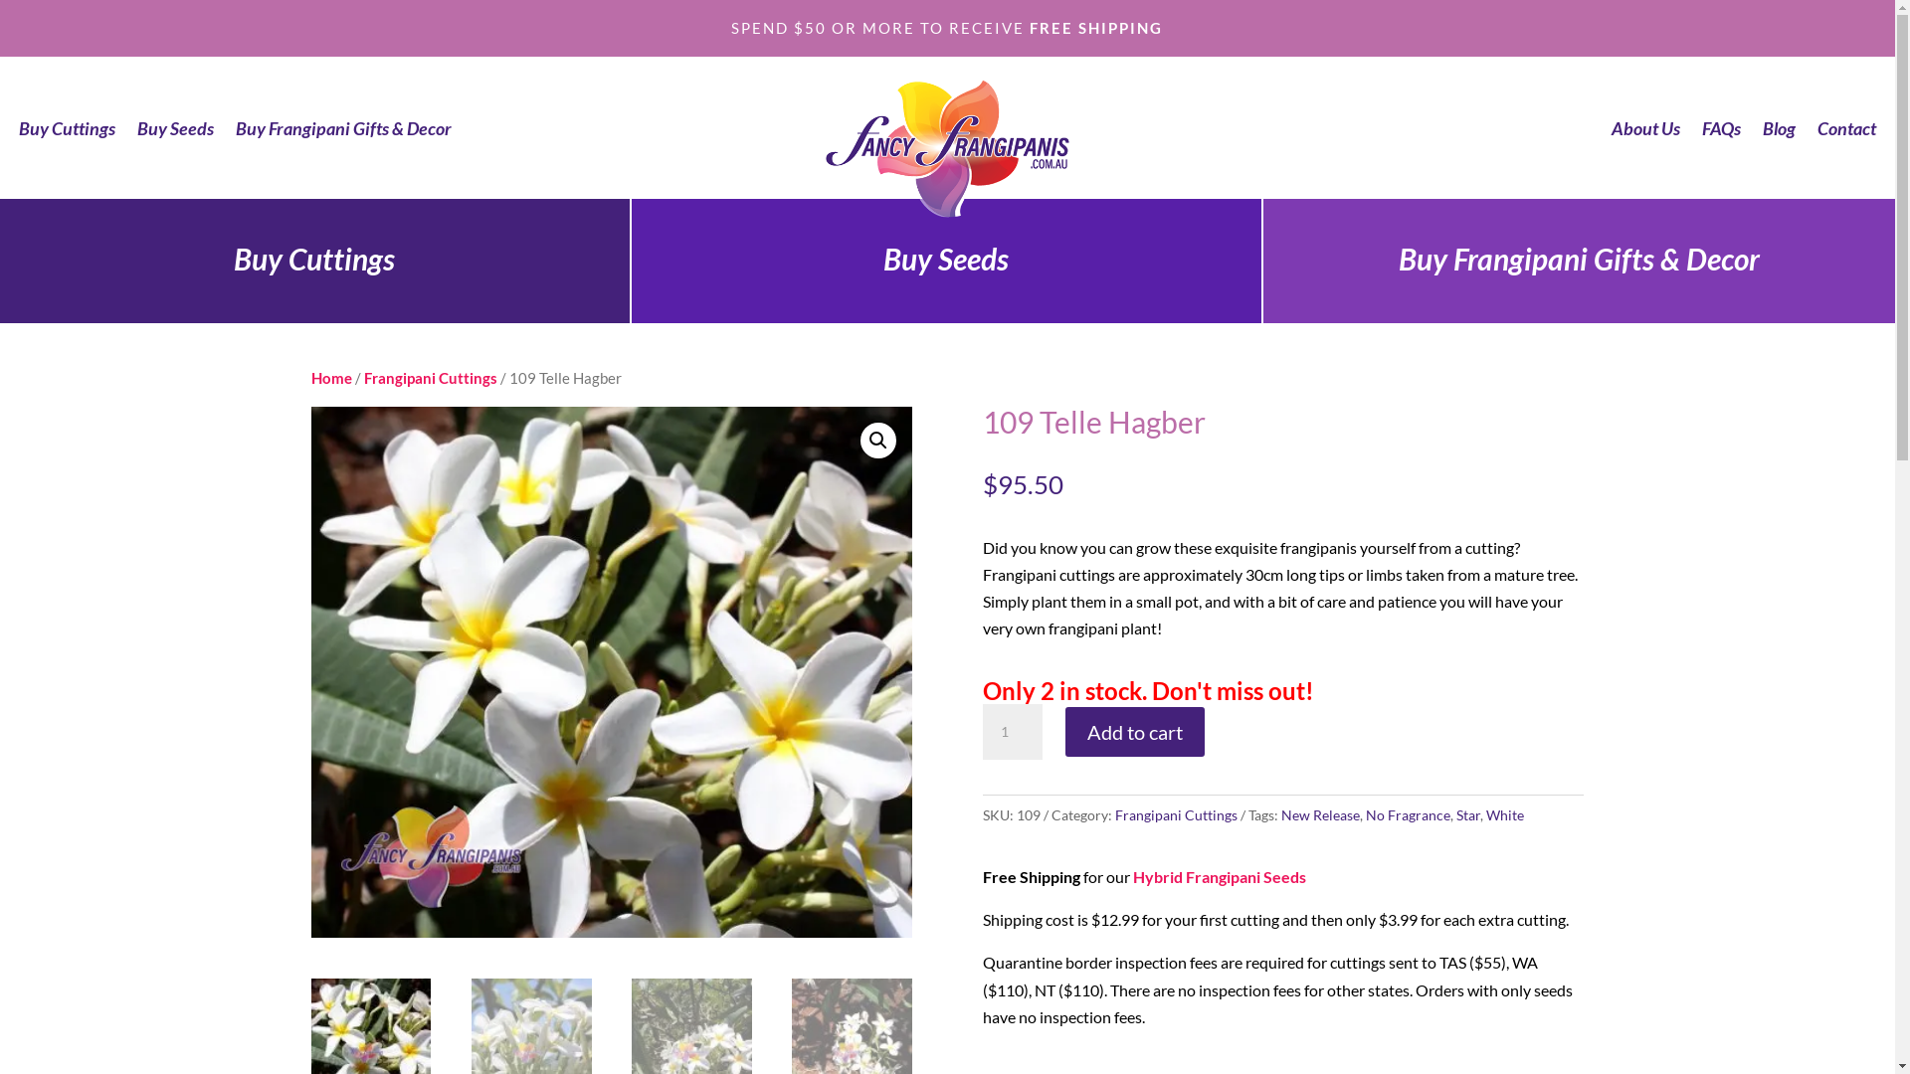 The image size is (1910, 1074). I want to click on Contact, so click(1846, 132).